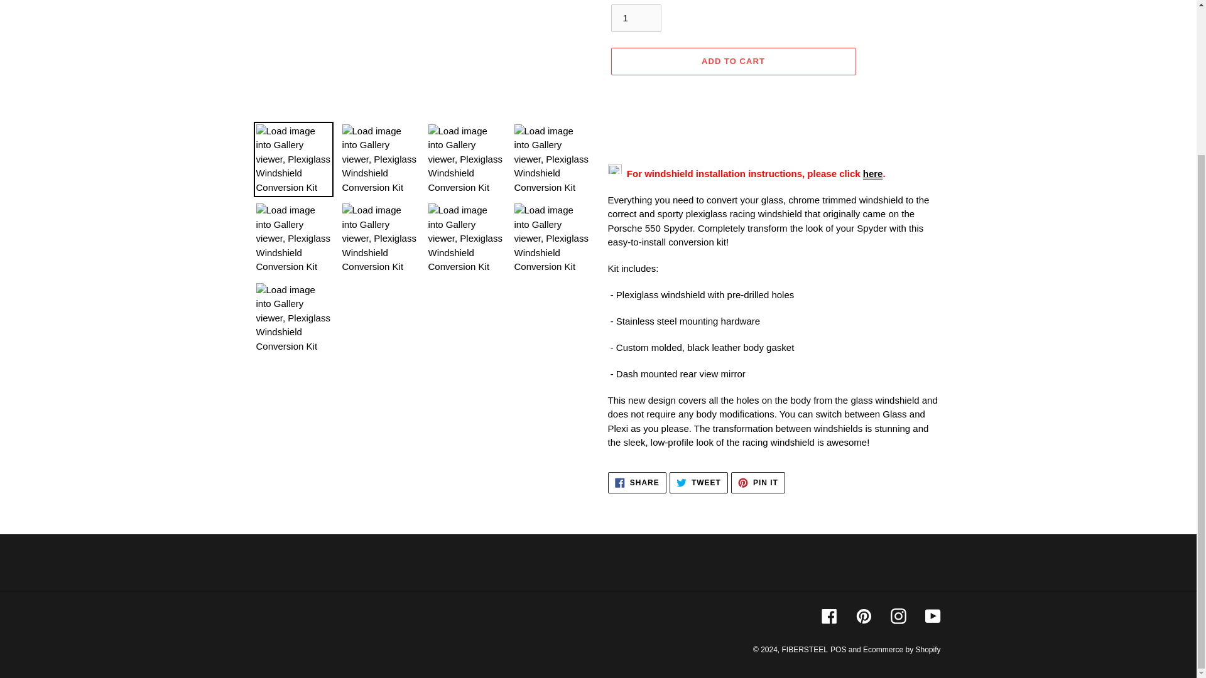 This screenshot has width=1206, height=678. What do you see at coordinates (698, 482) in the screenshot?
I see `1` at bounding box center [698, 482].